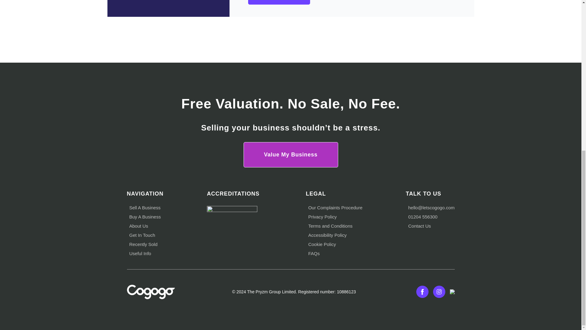 This screenshot has width=586, height=330. What do you see at coordinates (145, 217) in the screenshot?
I see `Buy A Business` at bounding box center [145, 217].